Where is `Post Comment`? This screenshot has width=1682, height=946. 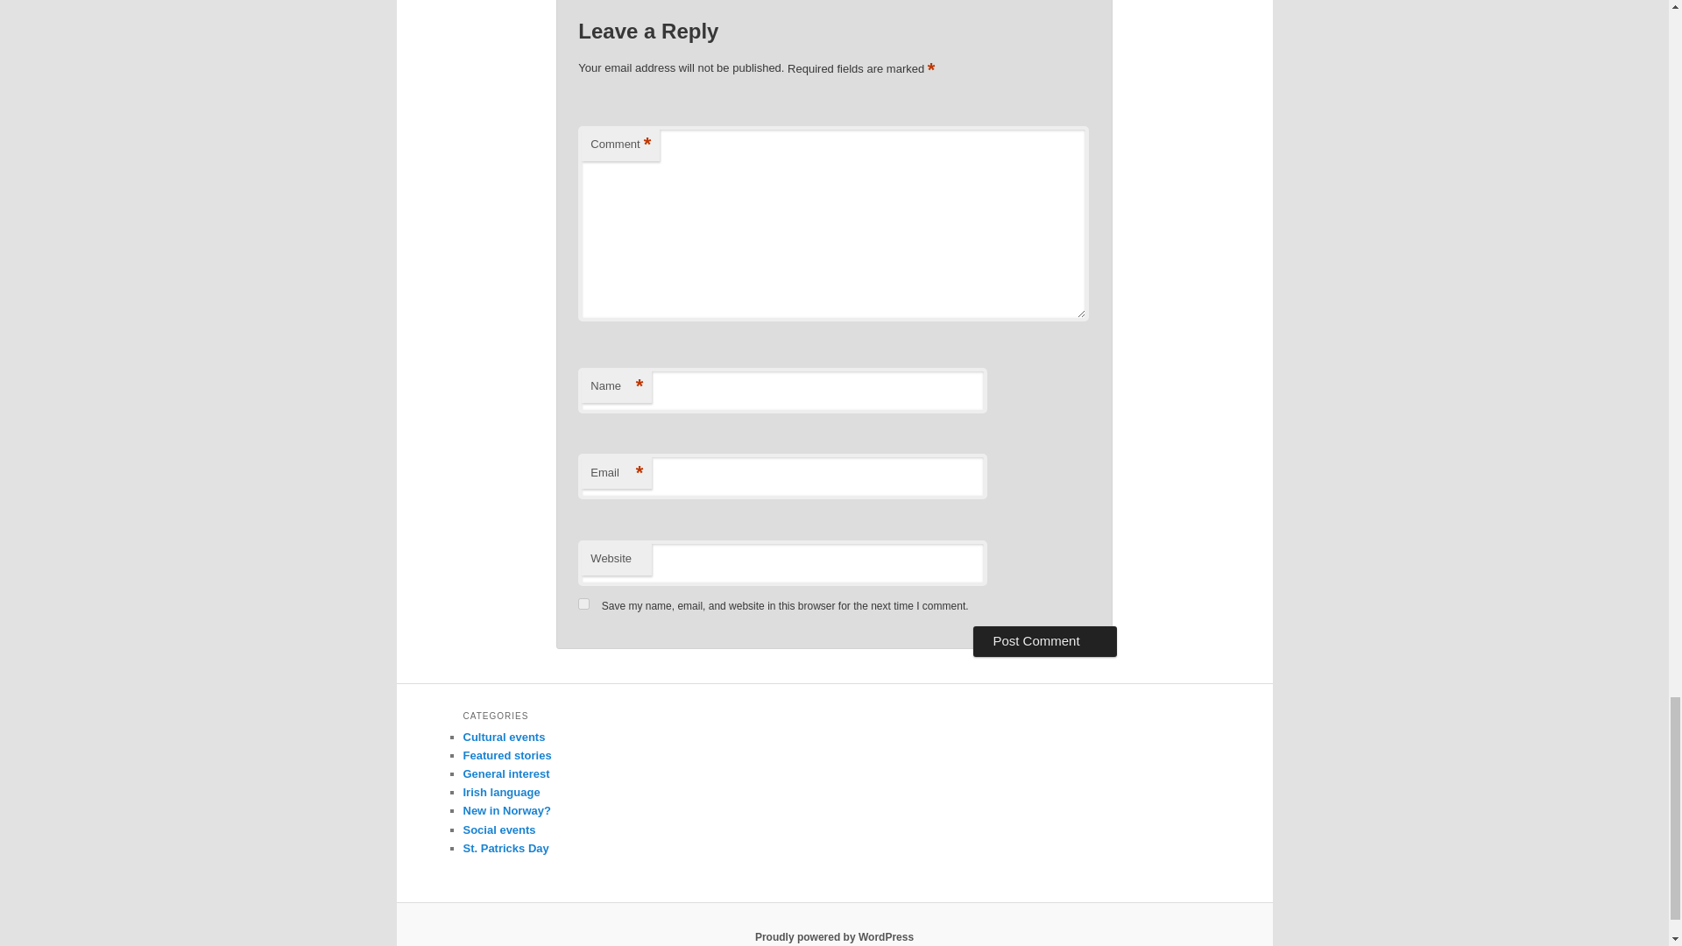 Post Comment is located at coordinates (1044, 641).